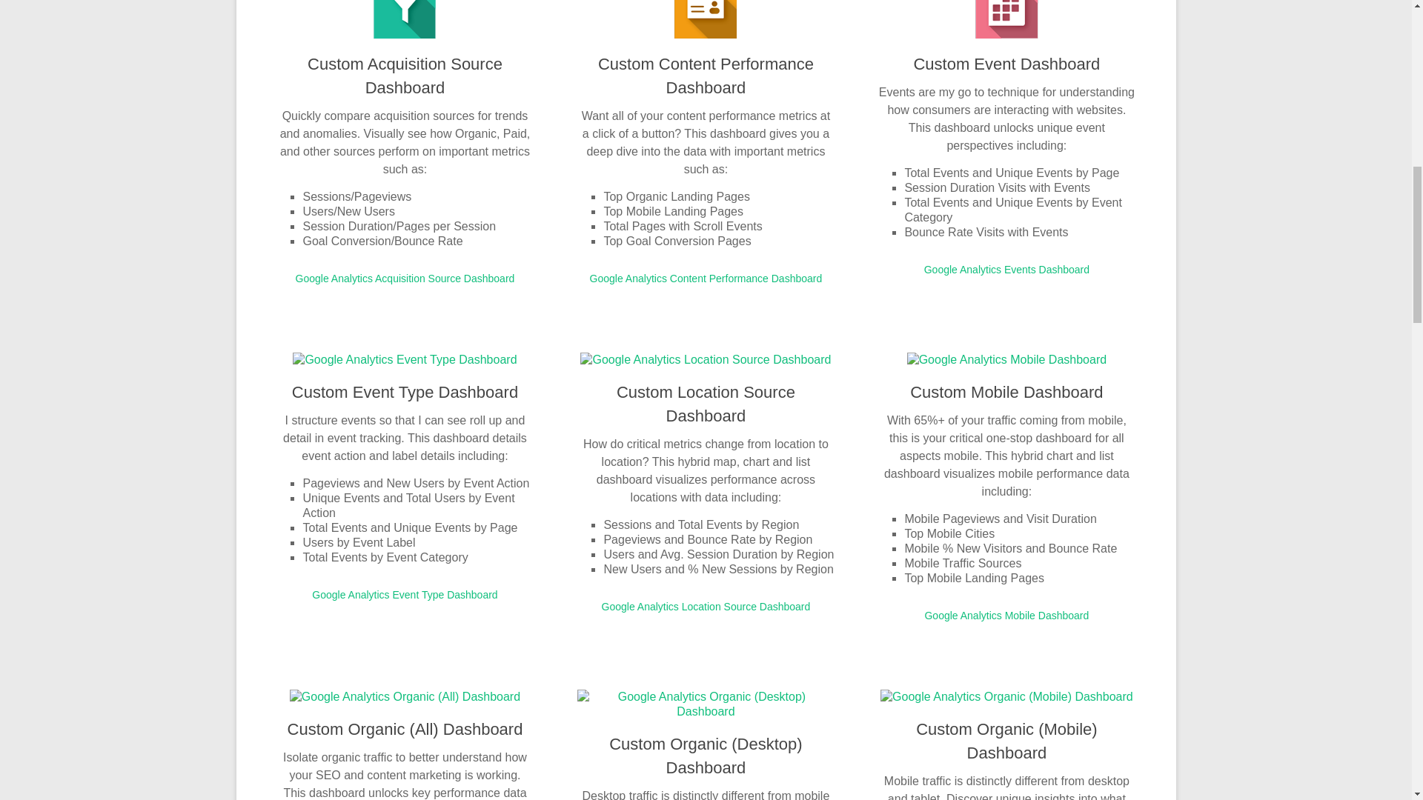 This screenshot has height=800, width=1423. What do you see at coordinates (706, 359) in the screenshot?
I see `Google Analytics Location Source Dashboard` at bounding box center [706, 359].